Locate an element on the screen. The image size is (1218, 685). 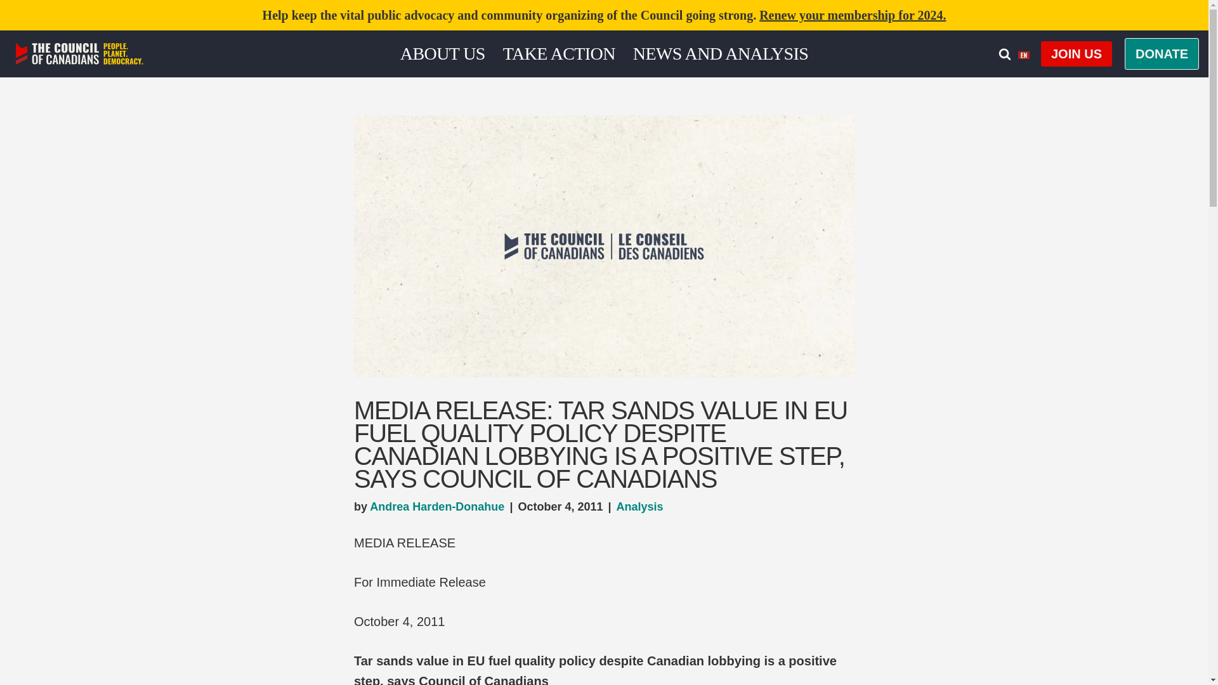
Skip to content is located at coordinates (10, 27).